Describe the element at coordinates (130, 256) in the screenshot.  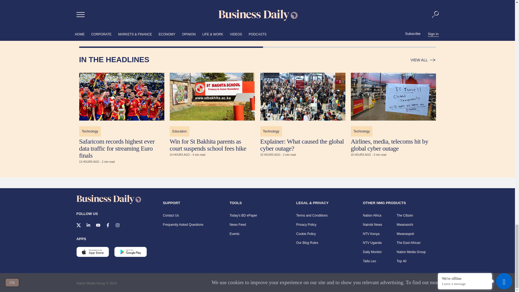
I see `Download app on App Store` at that location.